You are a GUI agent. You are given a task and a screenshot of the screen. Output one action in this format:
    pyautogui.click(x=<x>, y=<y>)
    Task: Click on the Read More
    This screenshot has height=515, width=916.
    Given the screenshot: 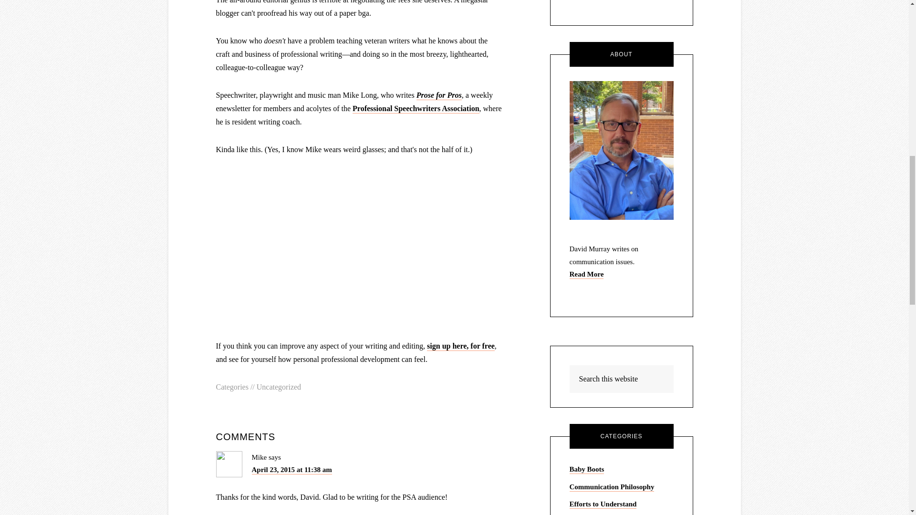 What is the action you would take?
    pyautogui.click(x=587, y=275)
    